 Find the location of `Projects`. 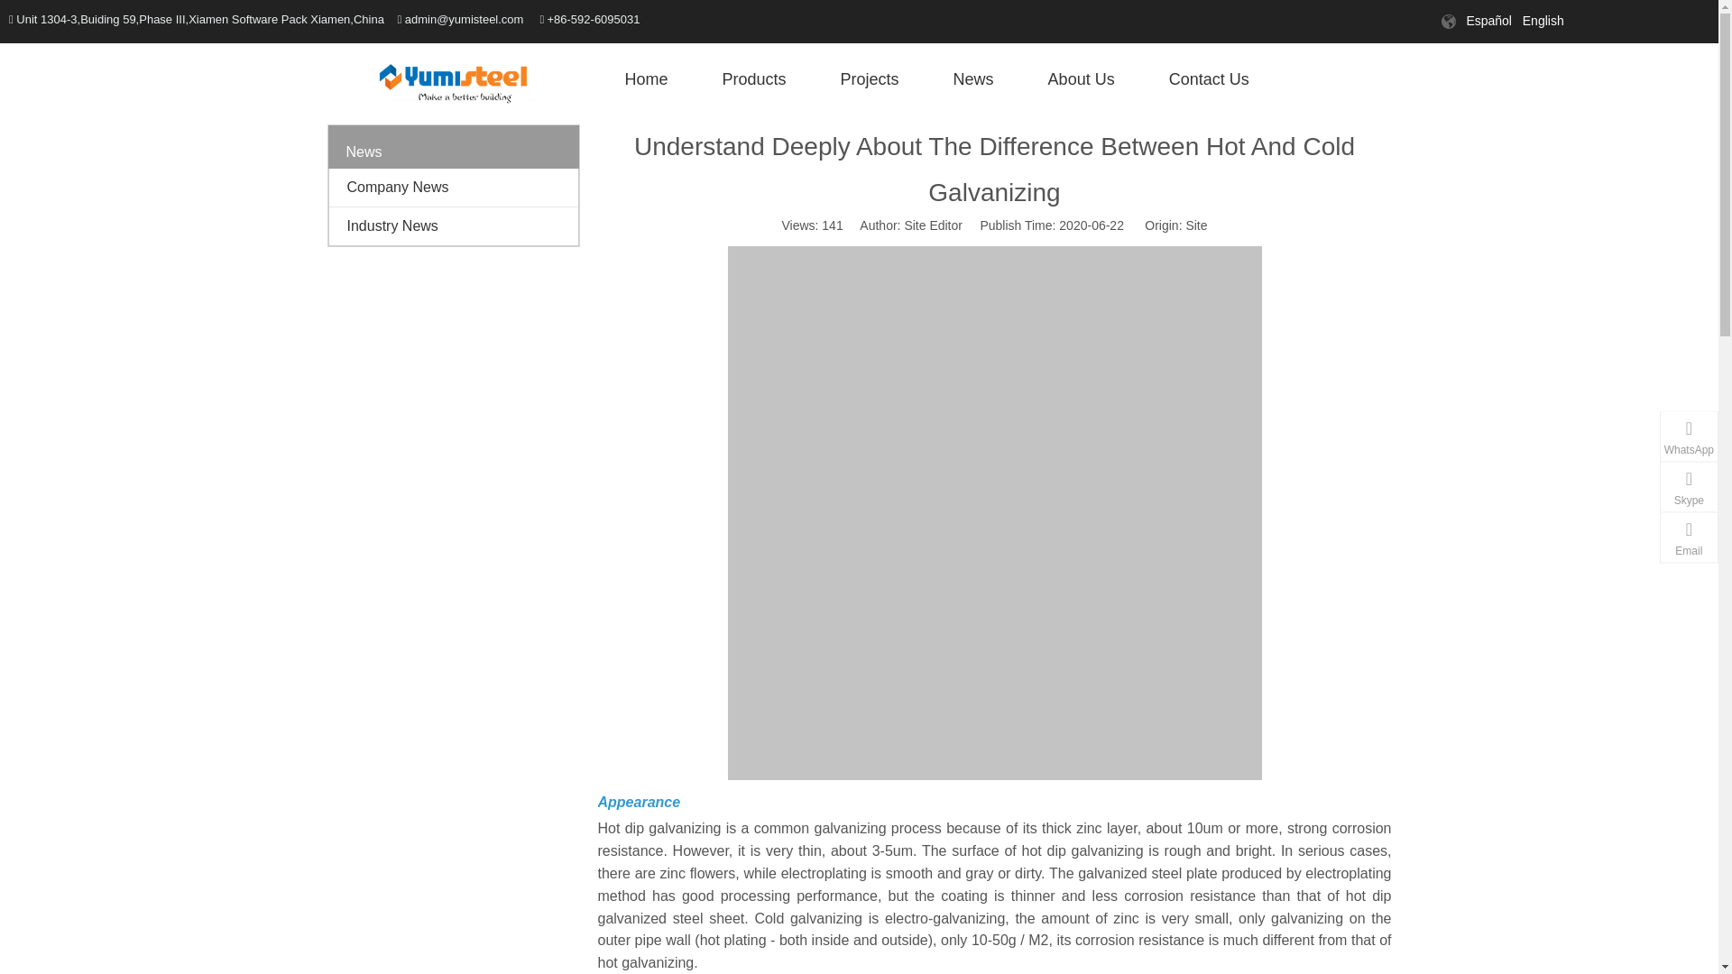

Projects is located at coordinates (870, 79).